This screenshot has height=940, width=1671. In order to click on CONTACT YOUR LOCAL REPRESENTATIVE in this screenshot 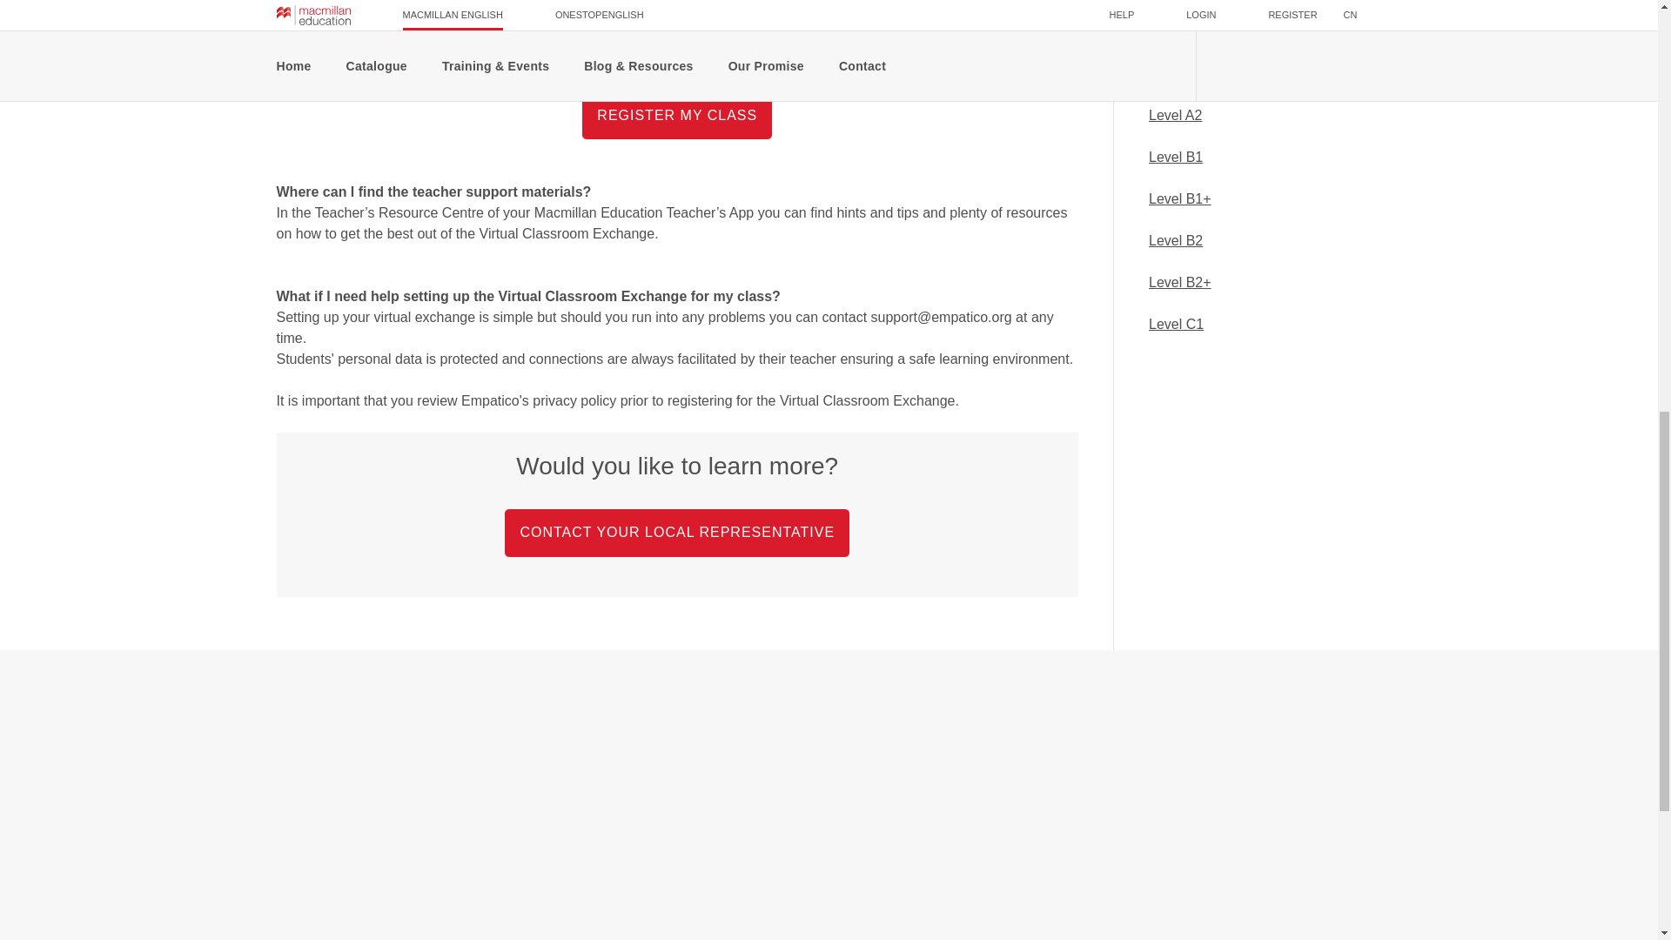, I will do `click(677, 531)`.